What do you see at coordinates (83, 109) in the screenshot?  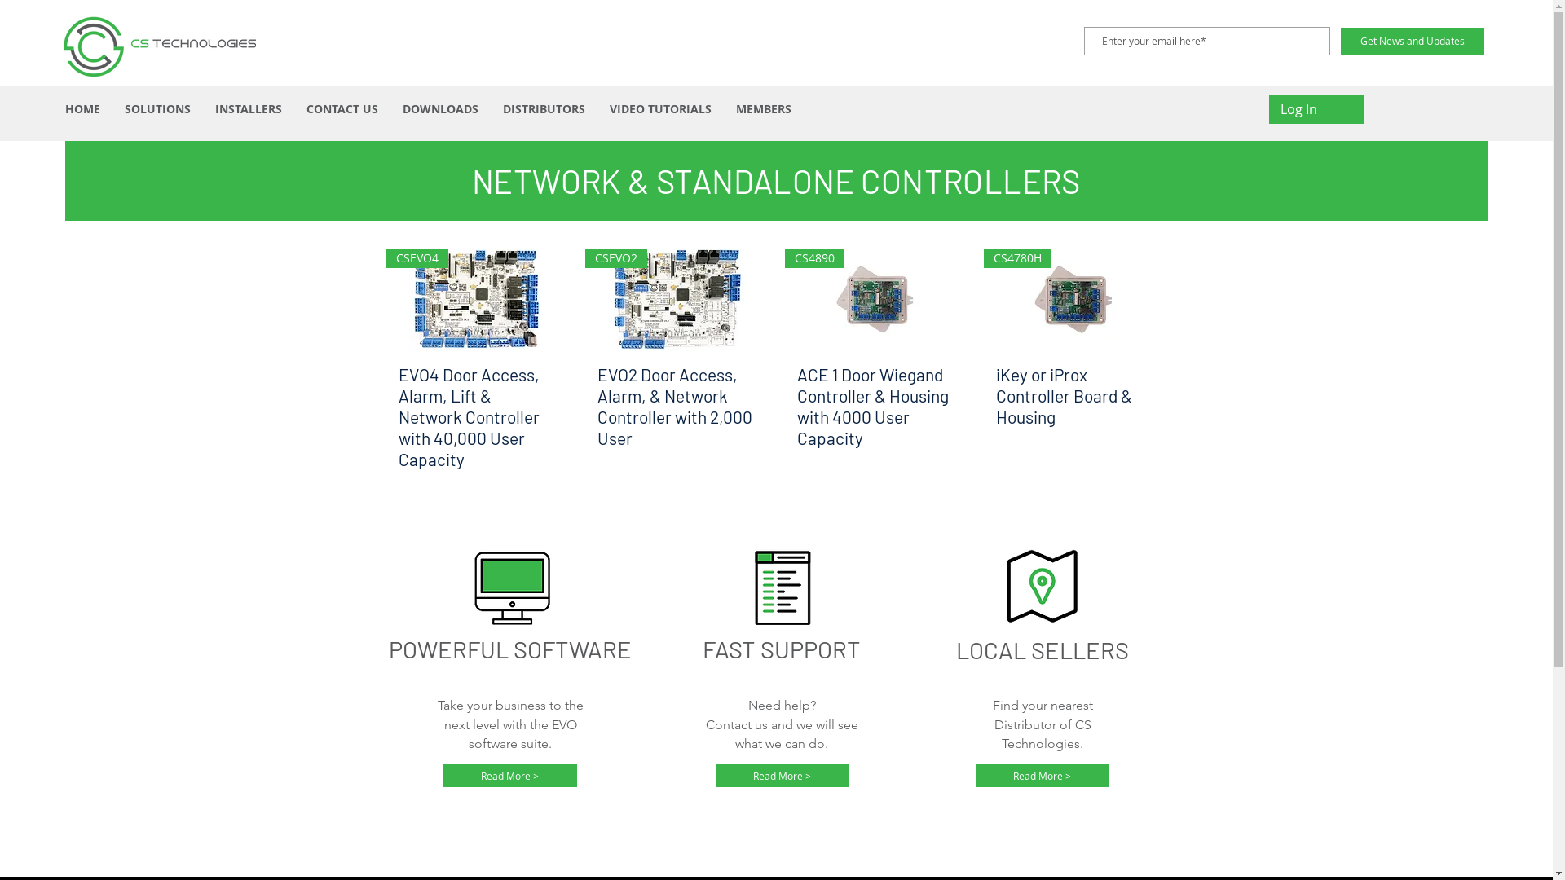 I see `HOME` at bounding box center [83, 109].